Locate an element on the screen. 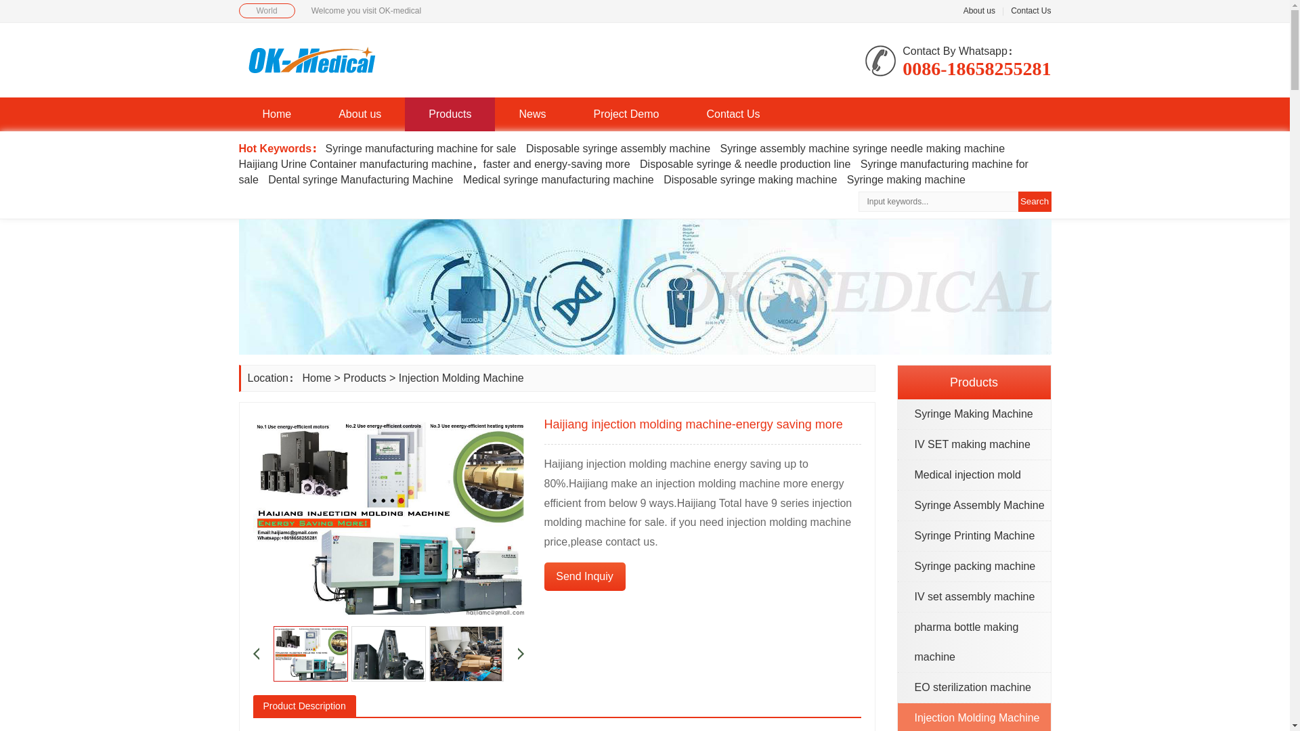 The width and height of the screenshot is (1300, 731). Disposable syringe assembly machine is located at coordinates (617, 148).